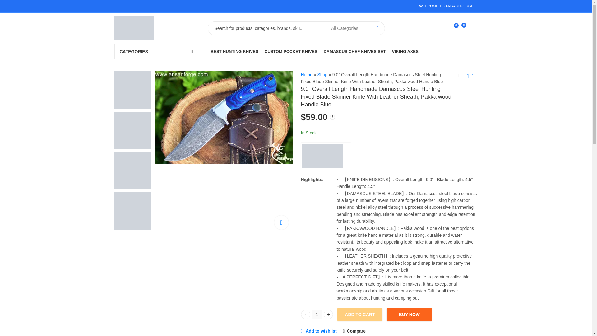 Image resolution: width=597 pixels, height=336 pixels. I want to click on BEST HUNTING KNIVES, so click(326, 156).